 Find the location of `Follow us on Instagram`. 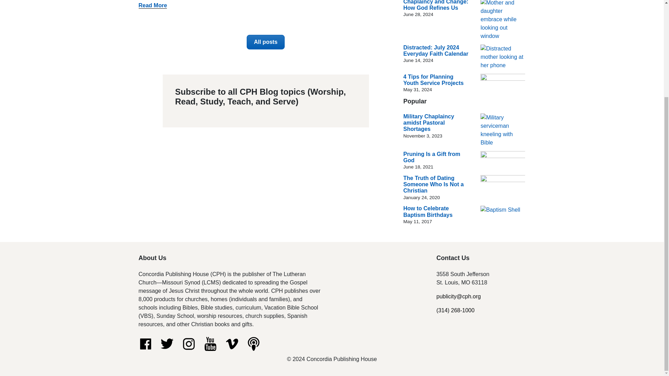

Follow us on Instagram is located at coordinates (189, 344).